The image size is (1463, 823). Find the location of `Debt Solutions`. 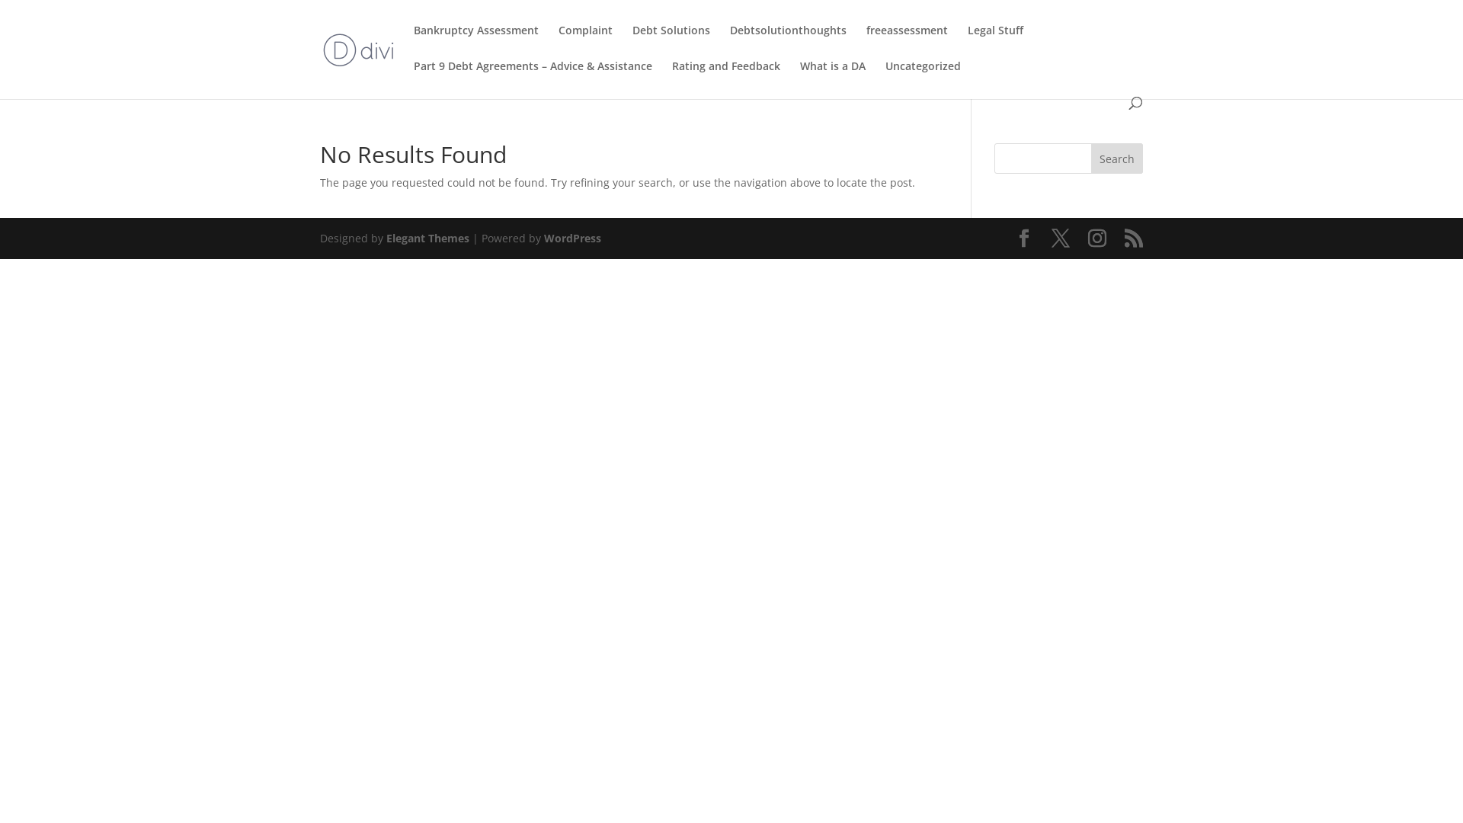

Debt Solutions is located at coordinates (671, 43).